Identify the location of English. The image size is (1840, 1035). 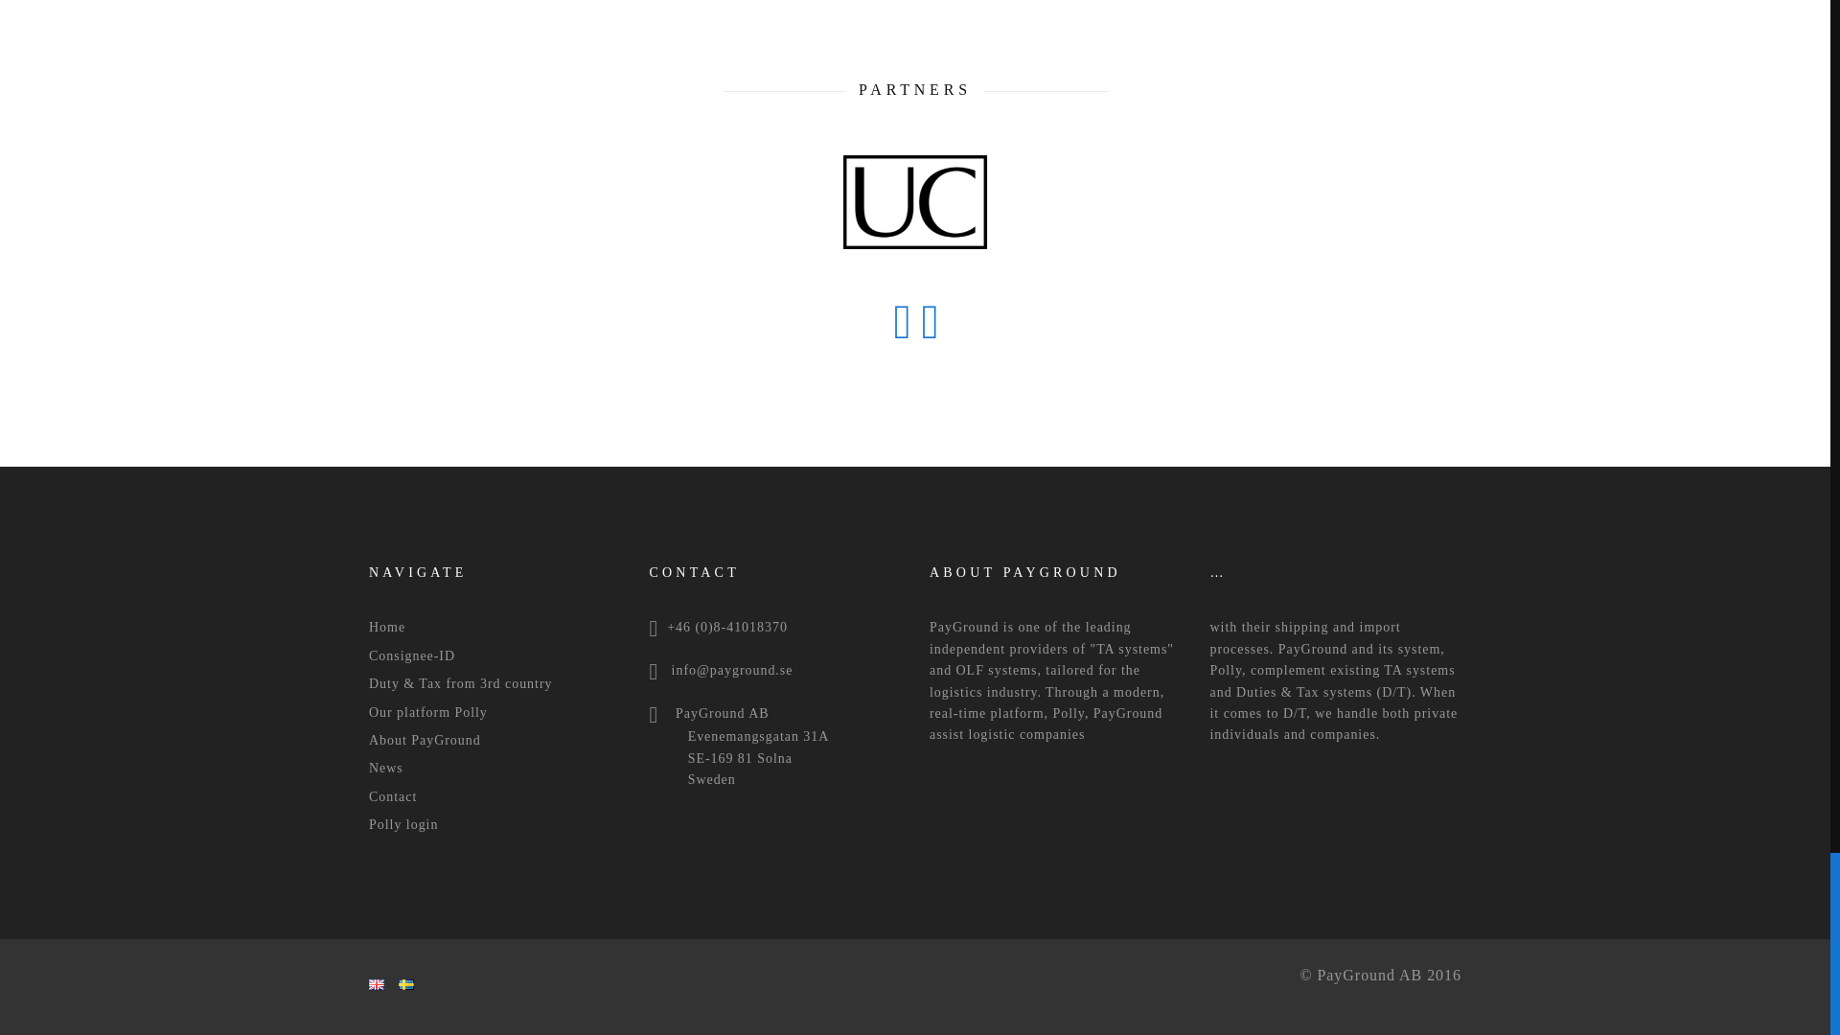
(377, 983).